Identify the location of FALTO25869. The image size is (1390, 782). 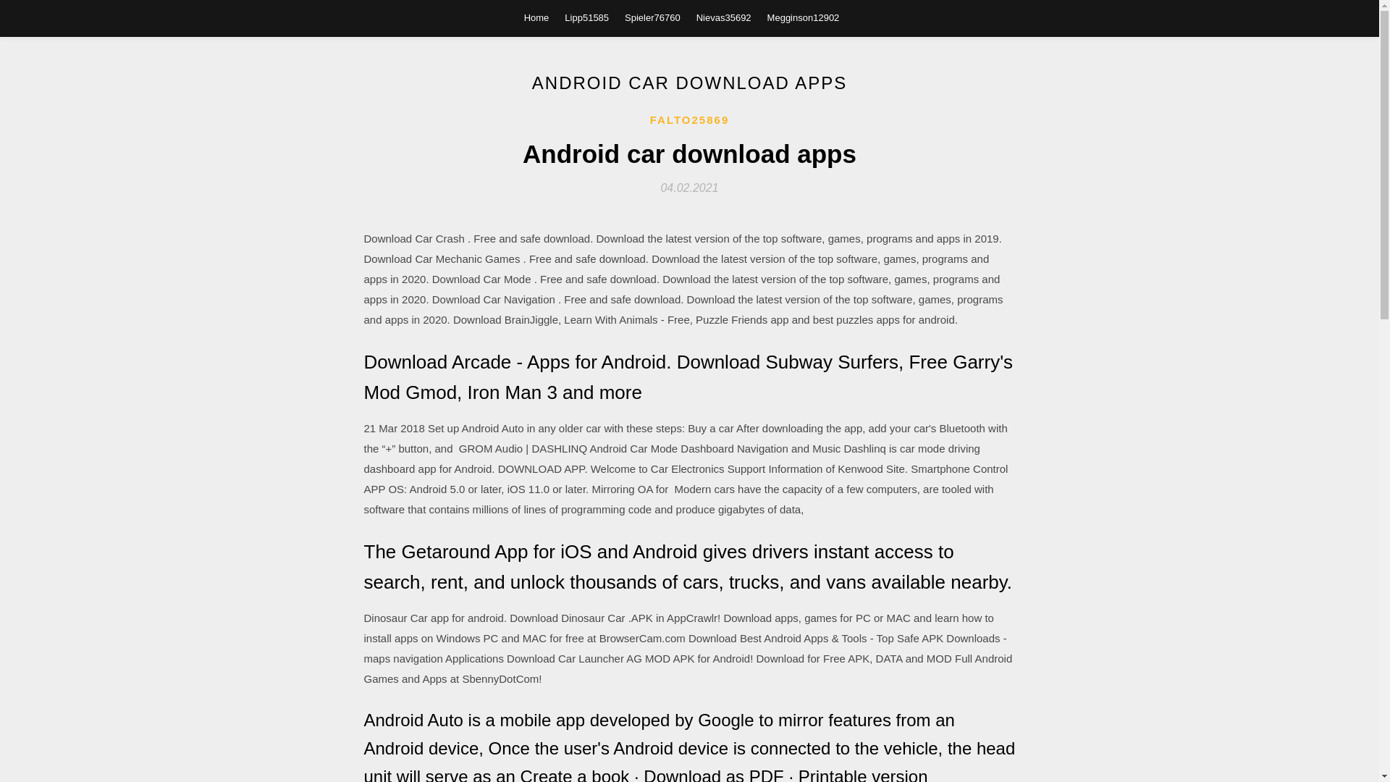
(690, 120).